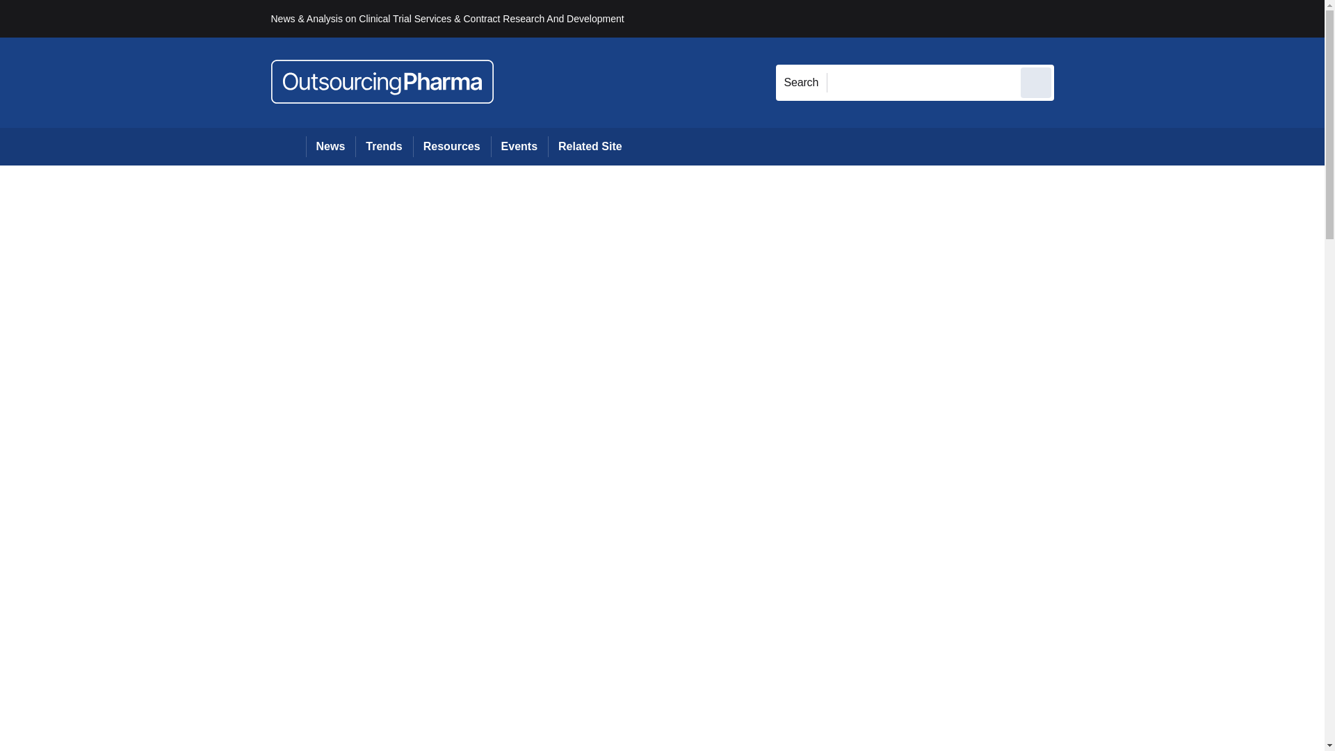  Describe the element at coordinates (382, 82) in the screenshot. I see `OutsourcingPharma` at that location.